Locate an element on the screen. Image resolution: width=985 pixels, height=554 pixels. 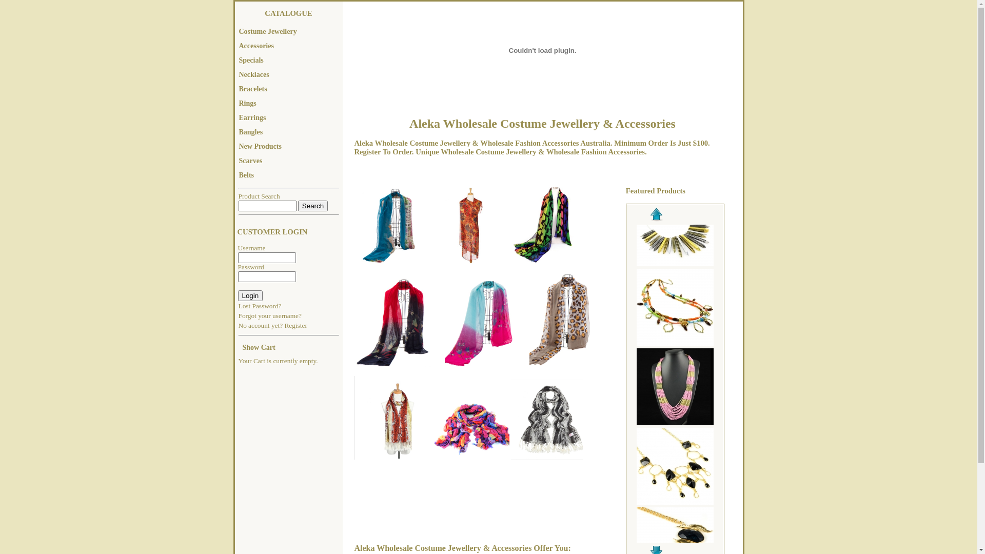
Specials is located at coordinates (289, 61).